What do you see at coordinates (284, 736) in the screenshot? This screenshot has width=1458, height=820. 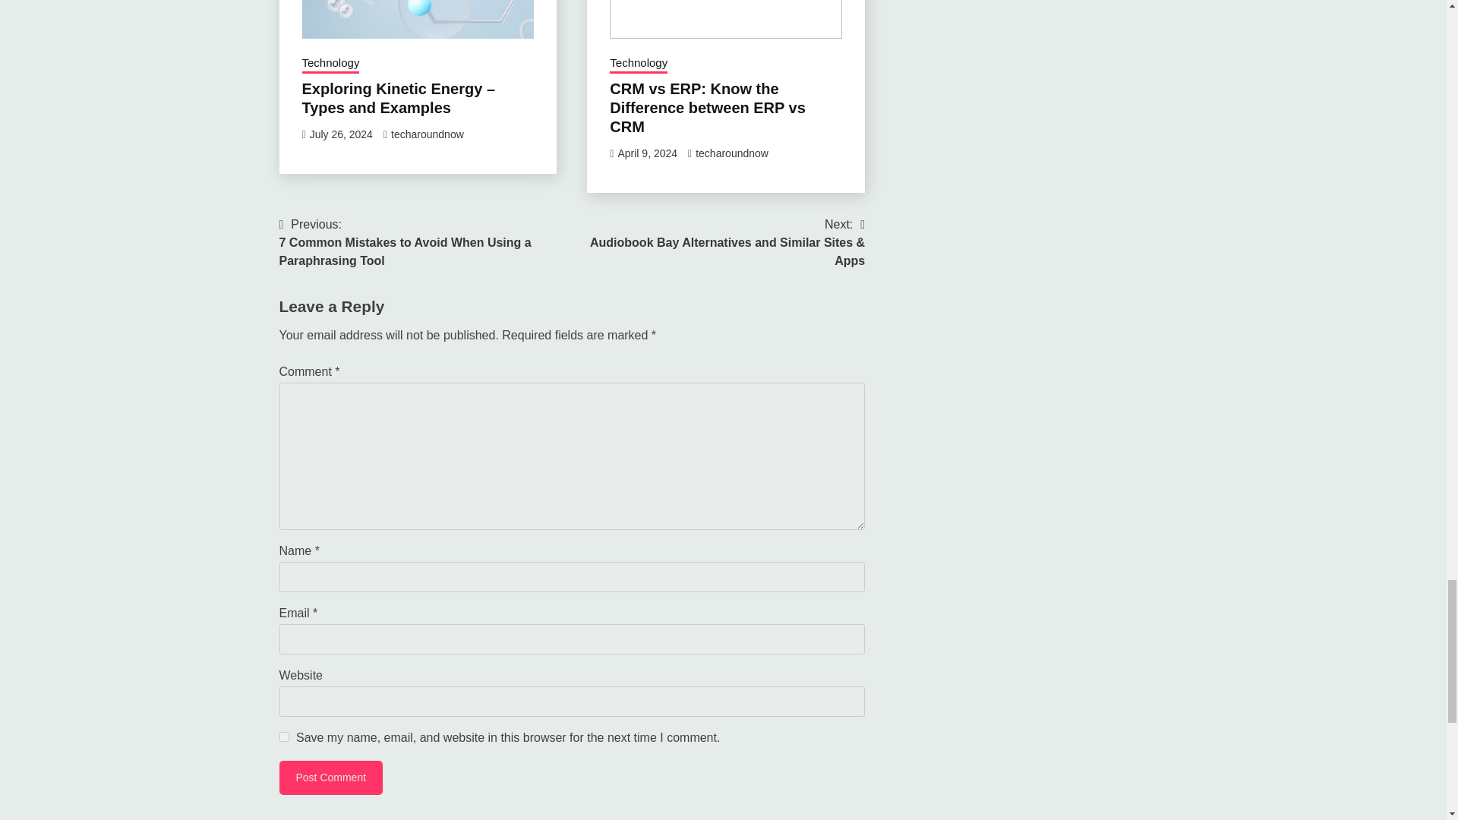 I see `yes` at bounding box center [284, 736].